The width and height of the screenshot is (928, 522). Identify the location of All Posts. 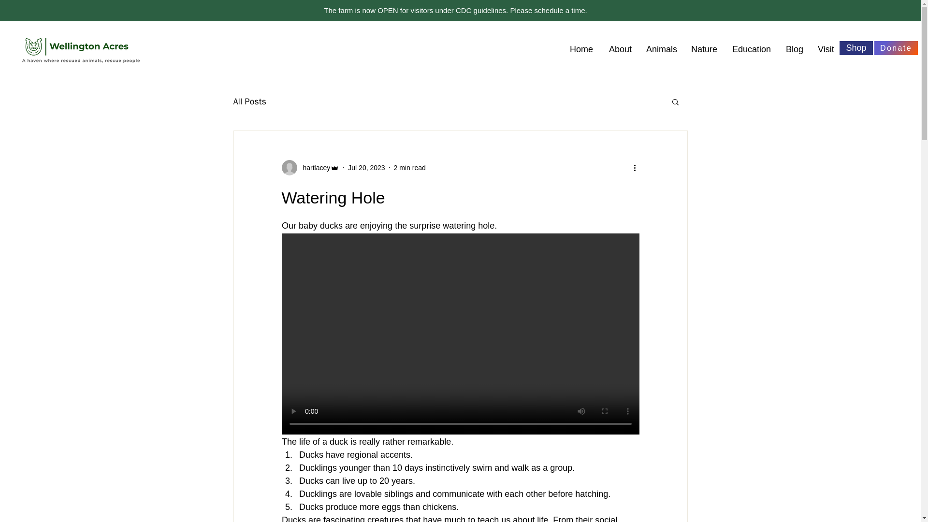
(249, 101).